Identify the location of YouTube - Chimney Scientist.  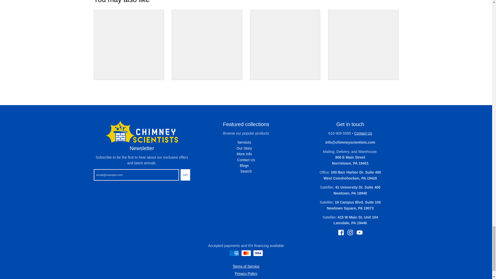
(360, 232).